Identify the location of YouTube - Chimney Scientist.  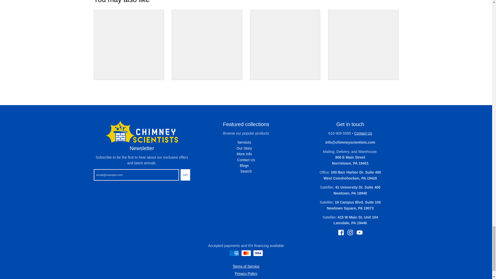
(360, 232).